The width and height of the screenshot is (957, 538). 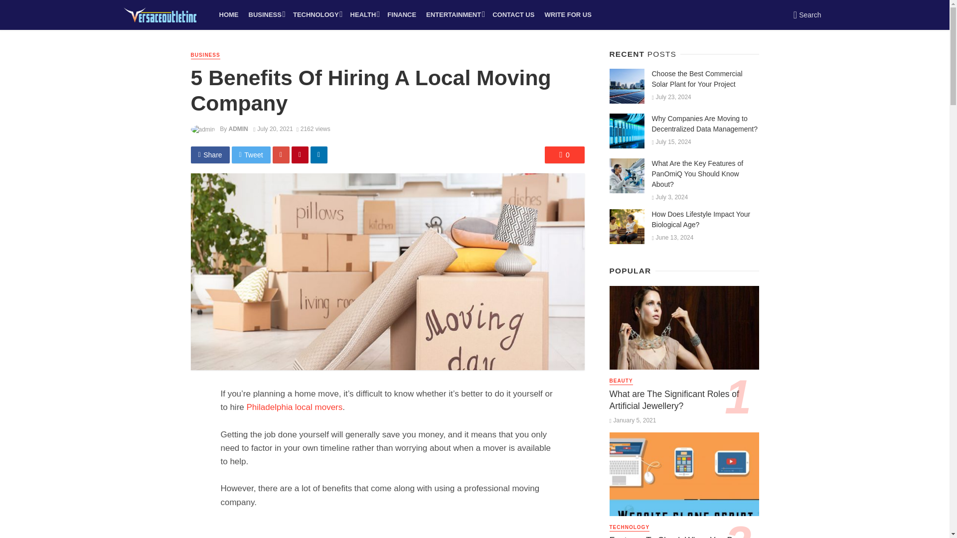 I want to click on Share, so click(x=210, y=154).